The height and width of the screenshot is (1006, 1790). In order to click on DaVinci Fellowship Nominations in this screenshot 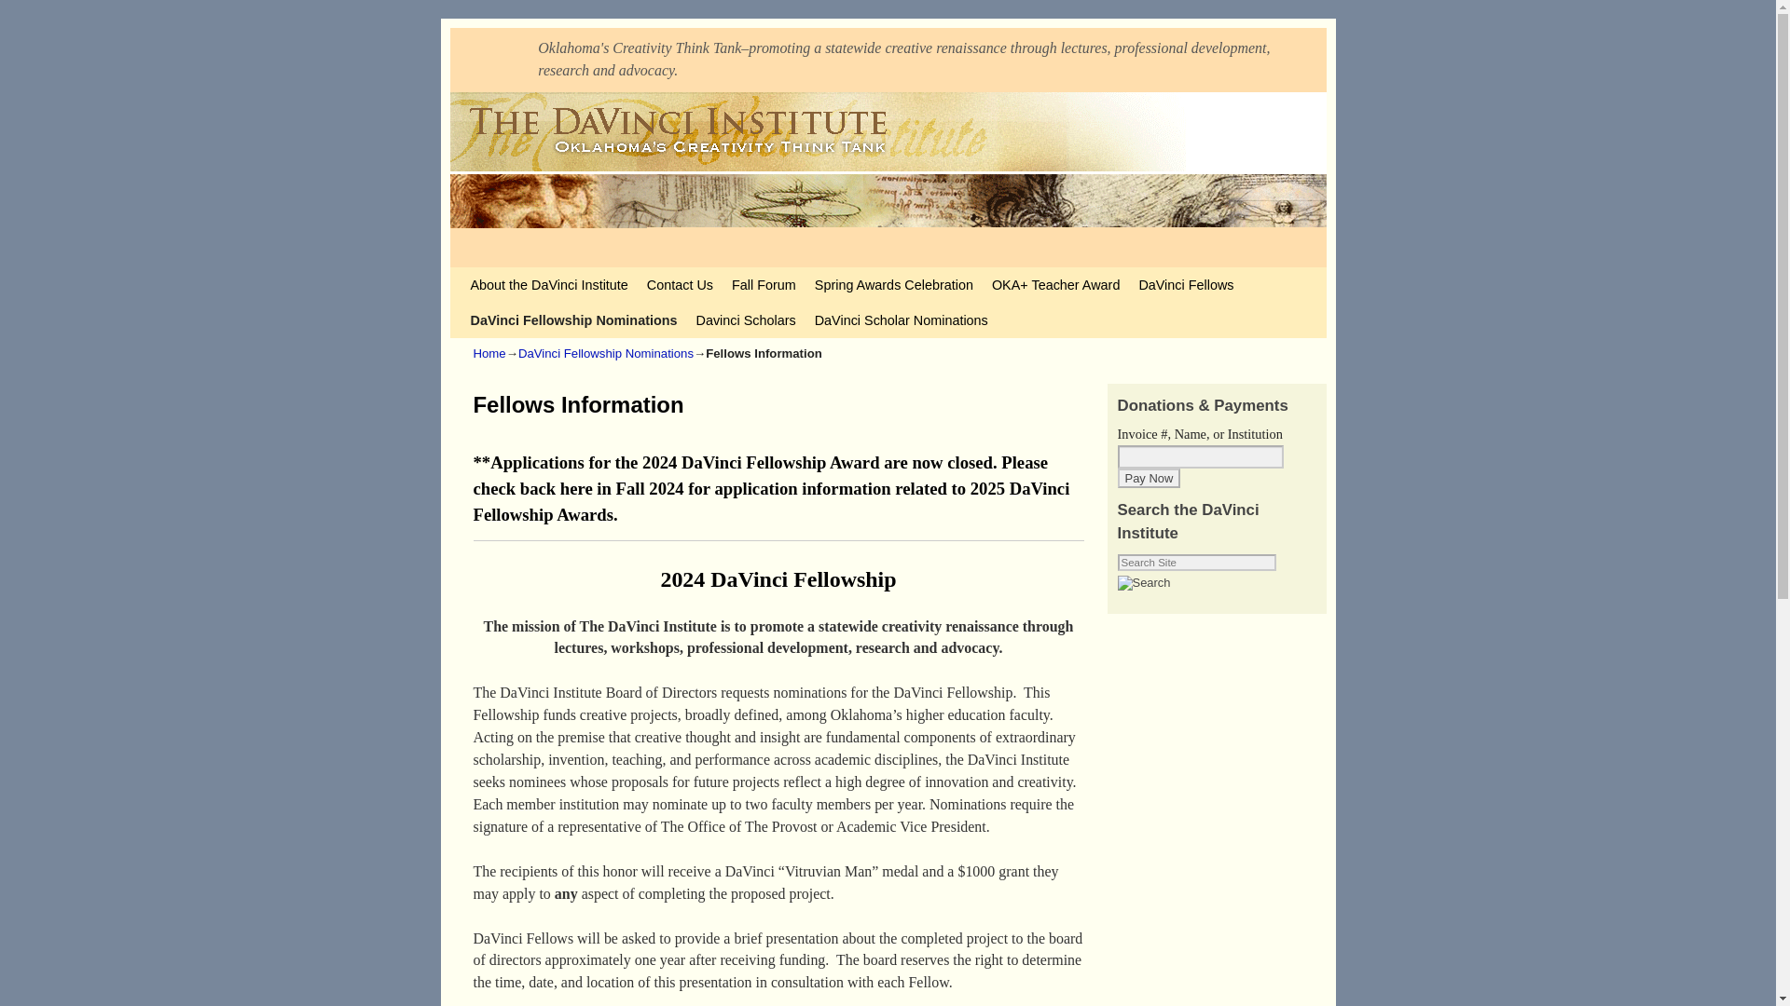, I will do `click(606, 352)`.